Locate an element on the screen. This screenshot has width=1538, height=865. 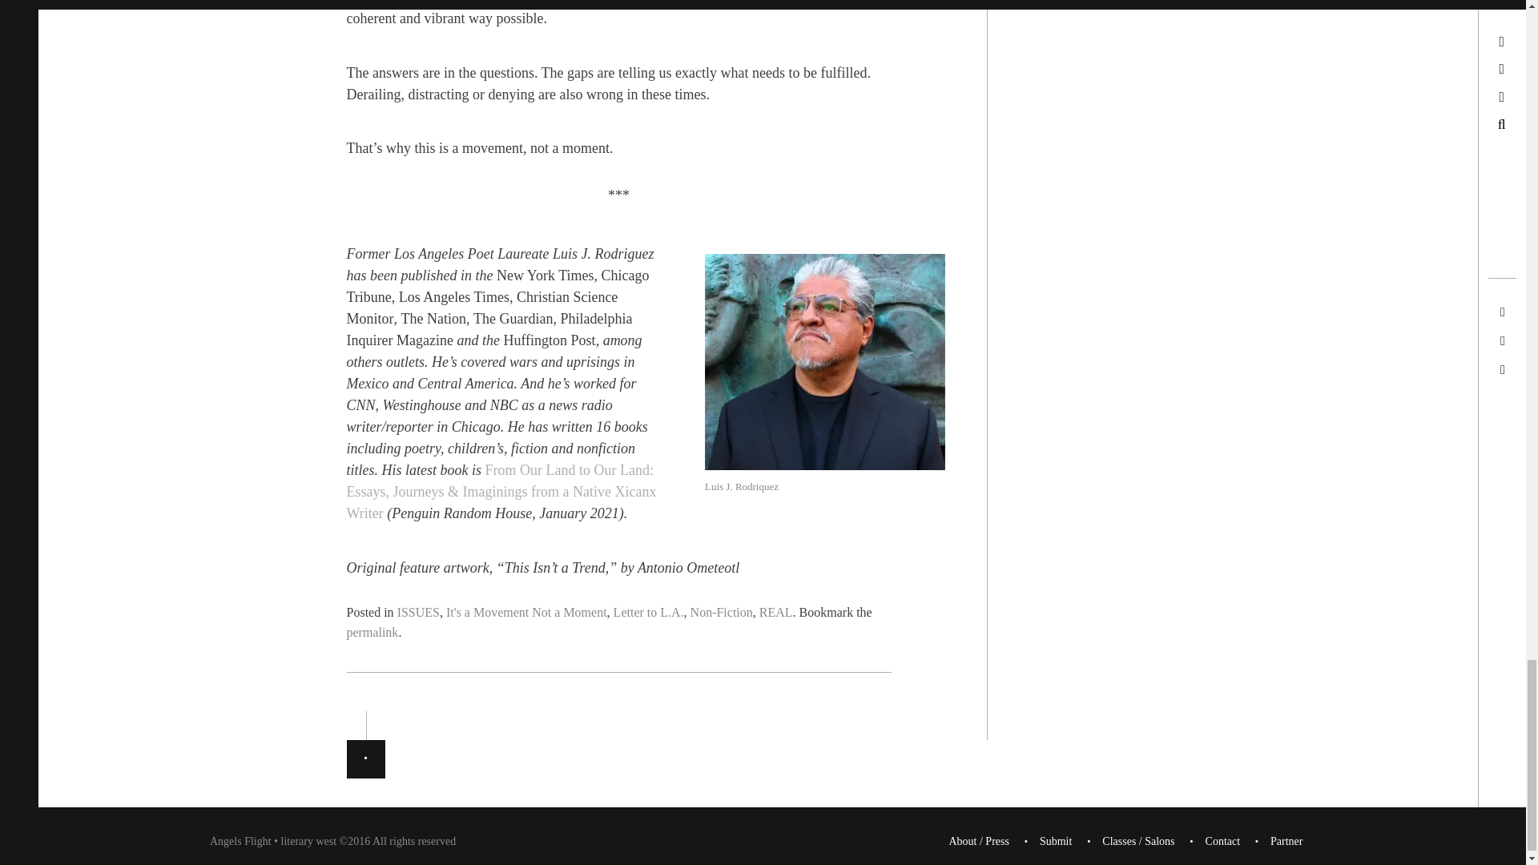
Letter to L.A. is located at coordinates (649, 612).